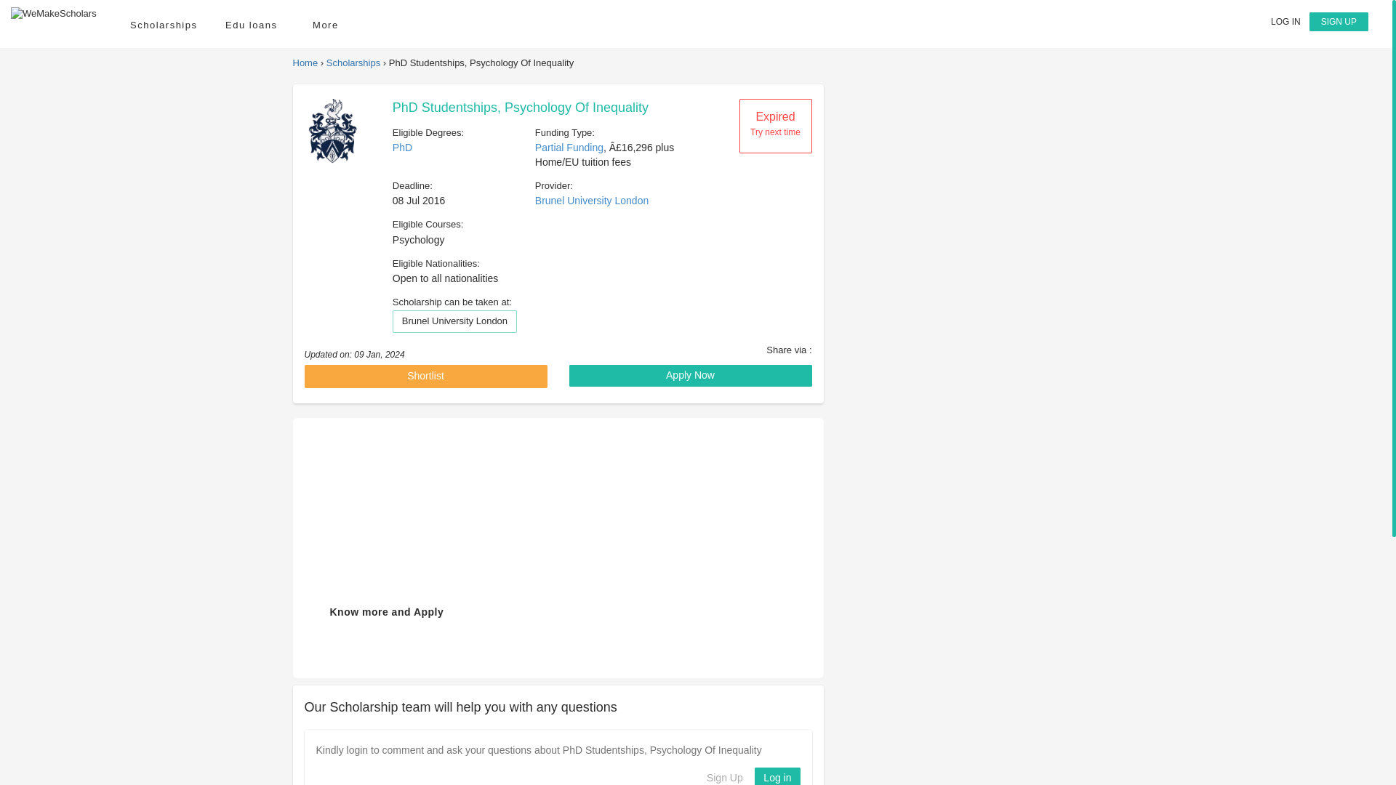  Describe the element at coordinates (1285, 21) in the screenshot. I see `LOG IN` at that location.